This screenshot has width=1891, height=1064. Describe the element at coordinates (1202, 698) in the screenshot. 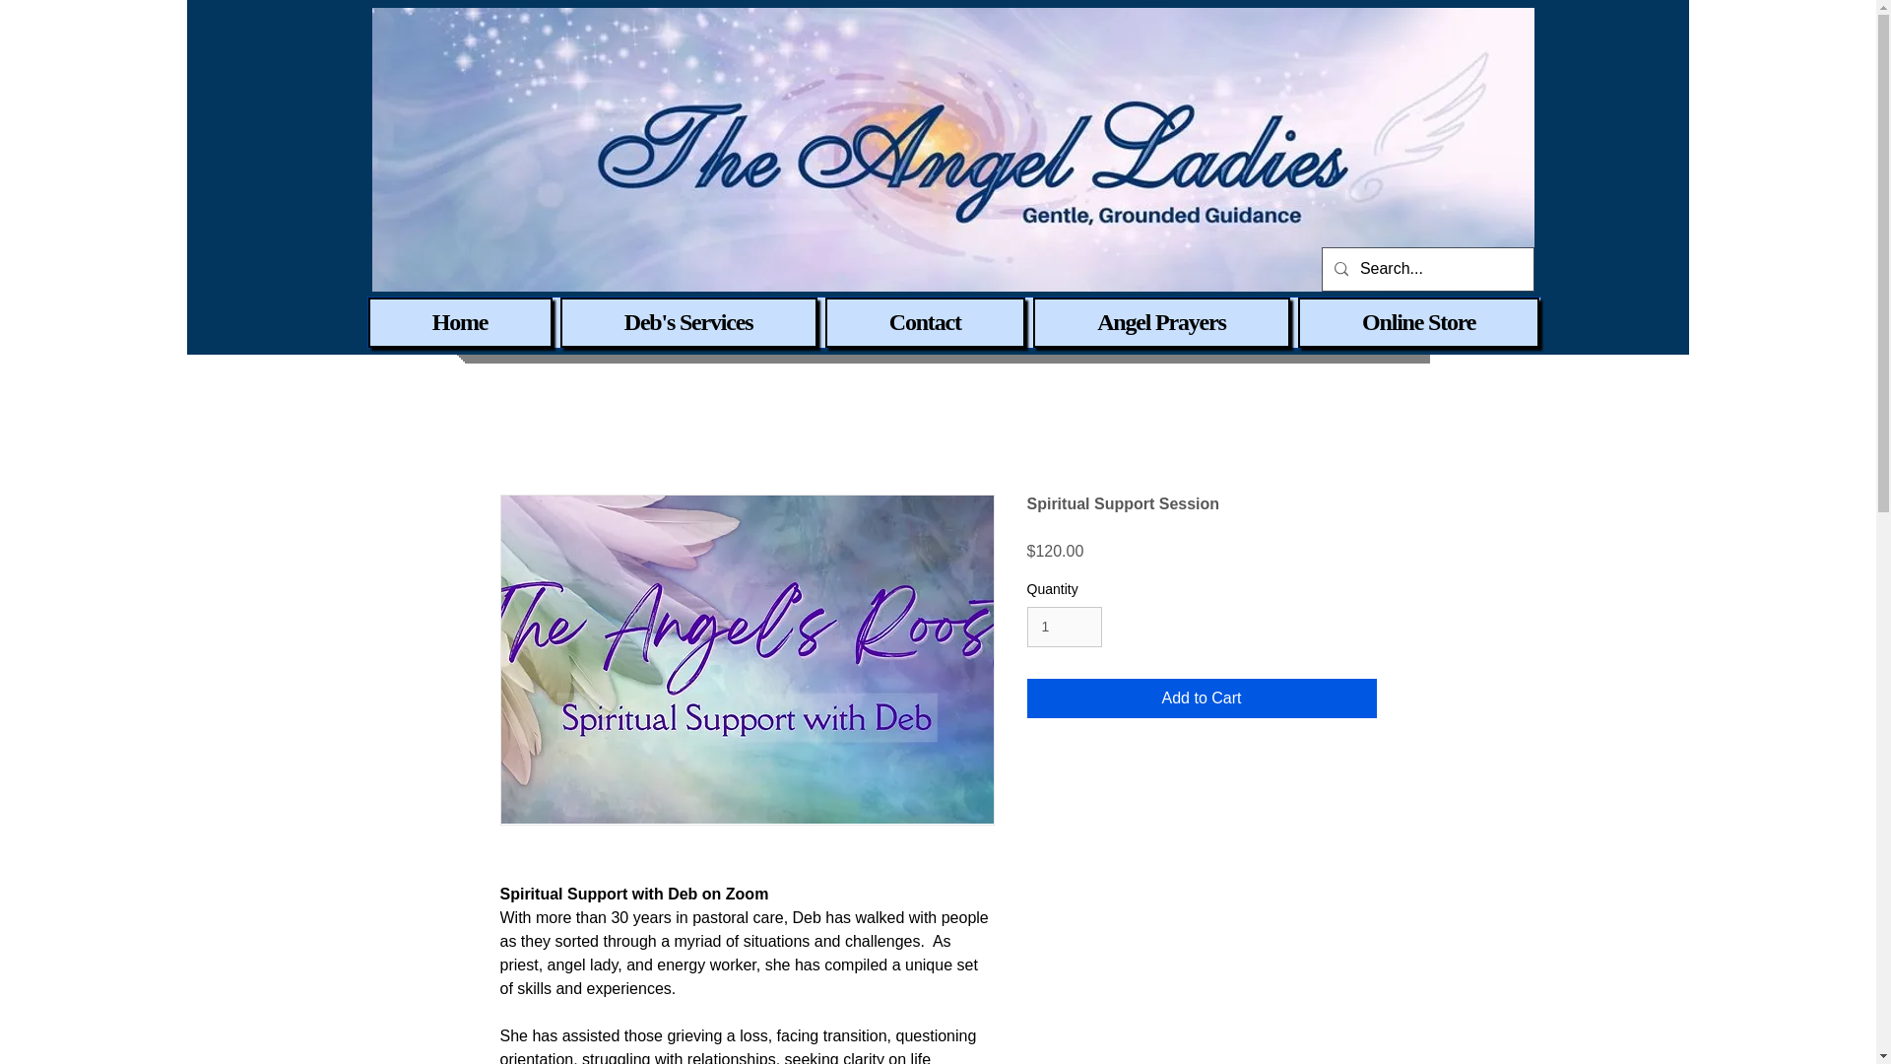

I see `Add to Cart` at that location.